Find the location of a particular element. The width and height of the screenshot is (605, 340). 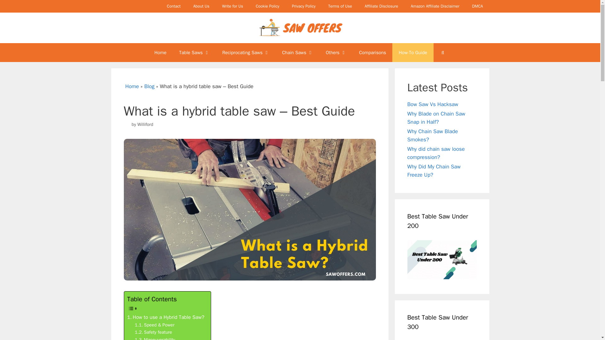

Chain Saws is located at coordinates (297, 52).